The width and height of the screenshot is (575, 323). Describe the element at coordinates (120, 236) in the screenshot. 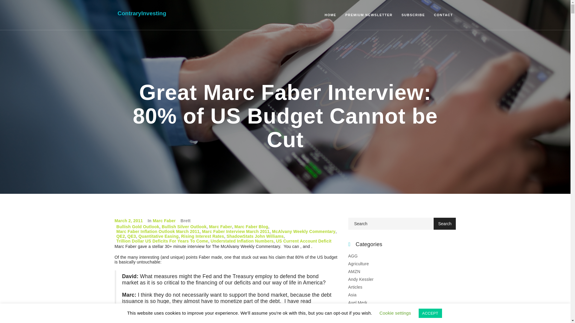

I see `QE2` at that location.